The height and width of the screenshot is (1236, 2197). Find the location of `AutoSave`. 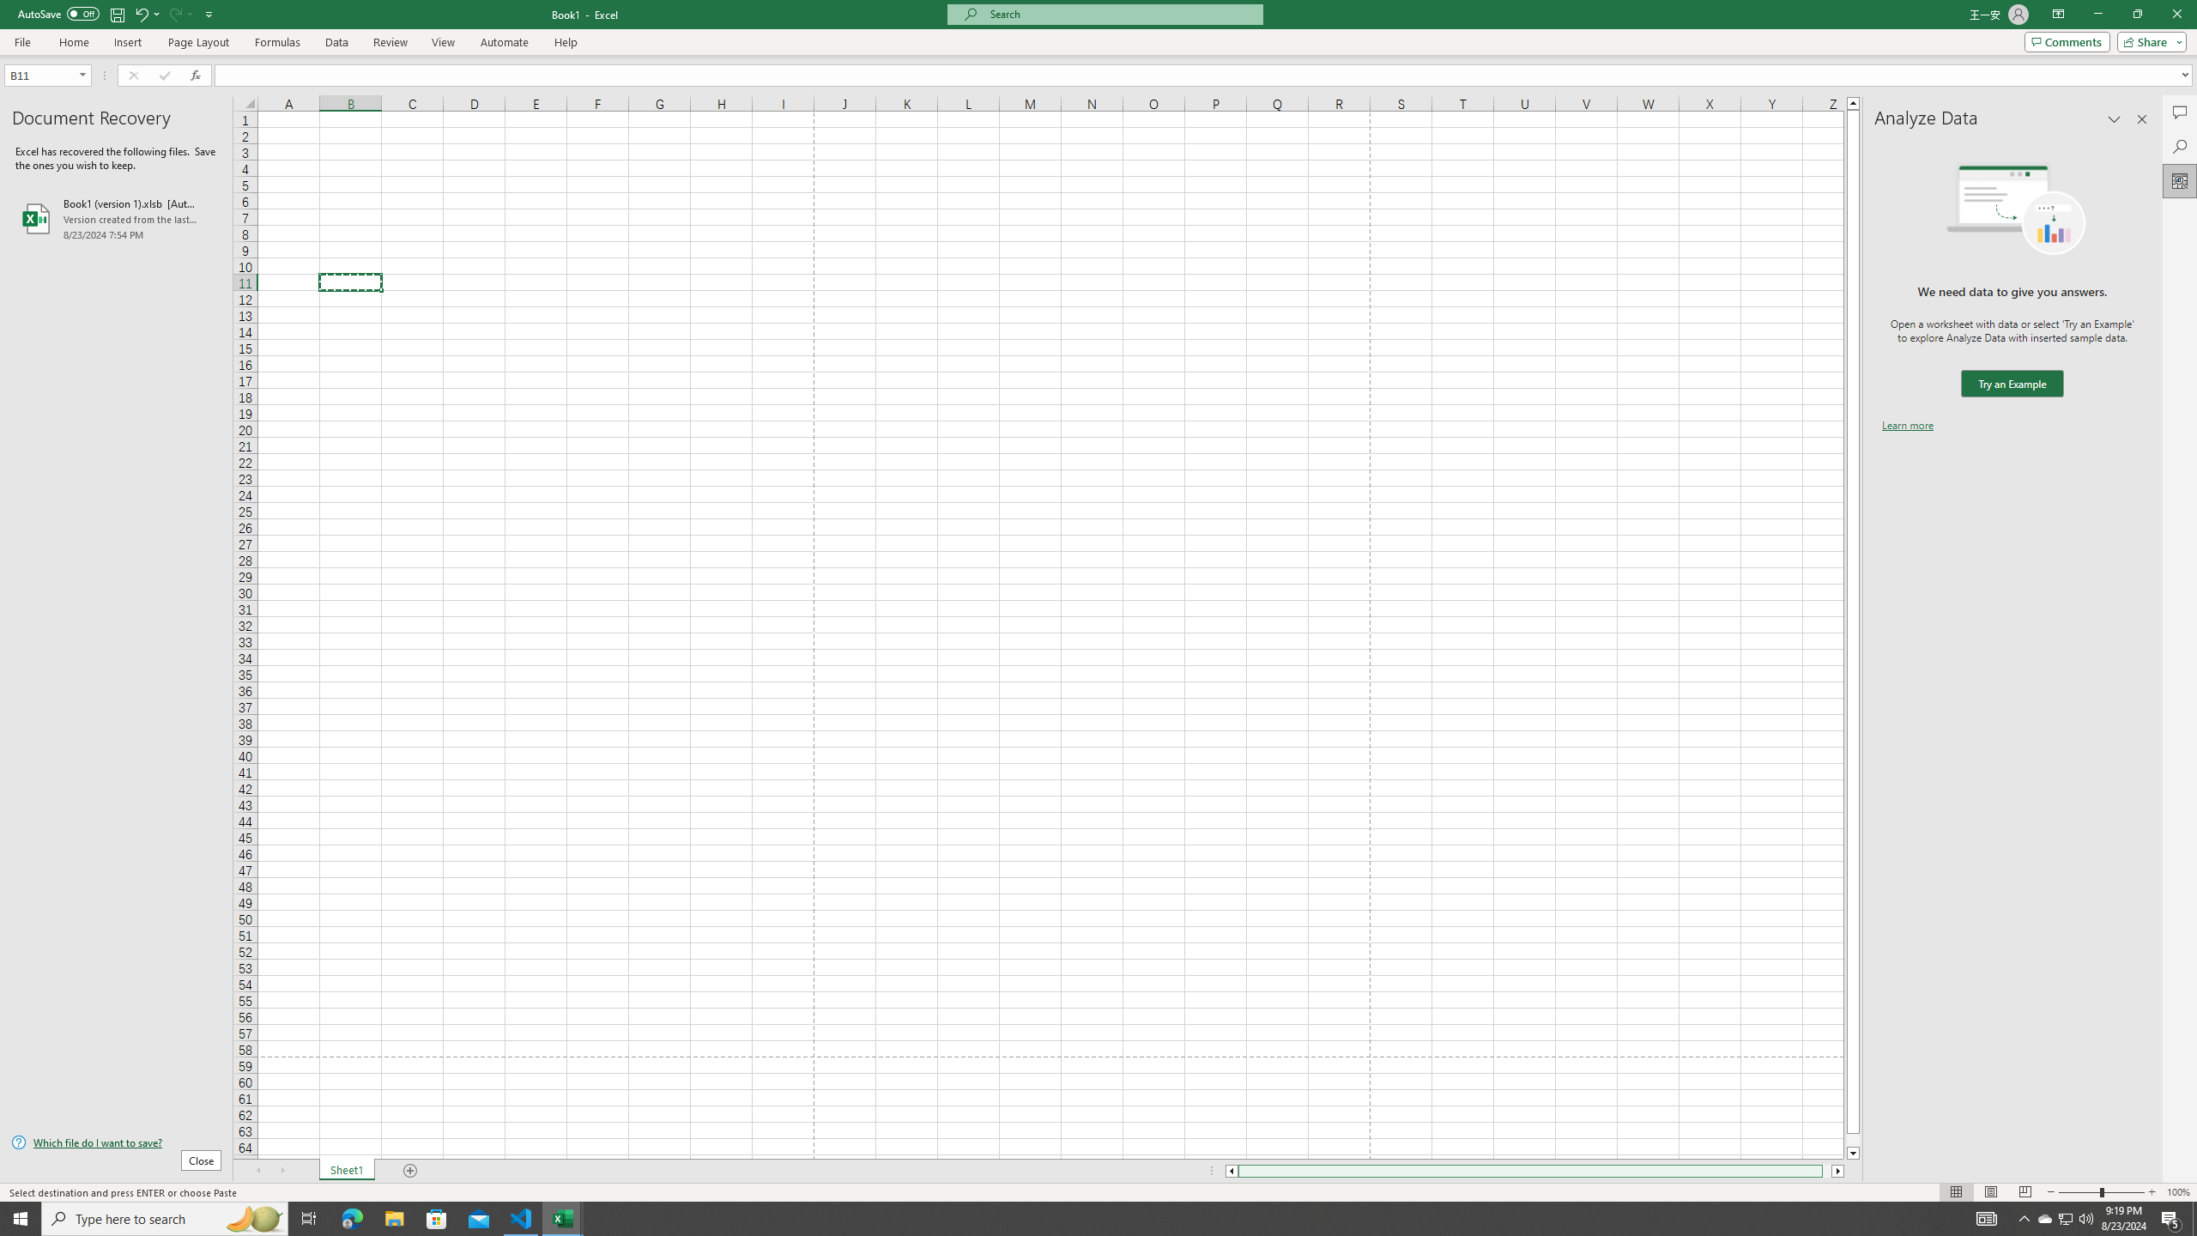

AutoSave is located at coordinates (58, 14).